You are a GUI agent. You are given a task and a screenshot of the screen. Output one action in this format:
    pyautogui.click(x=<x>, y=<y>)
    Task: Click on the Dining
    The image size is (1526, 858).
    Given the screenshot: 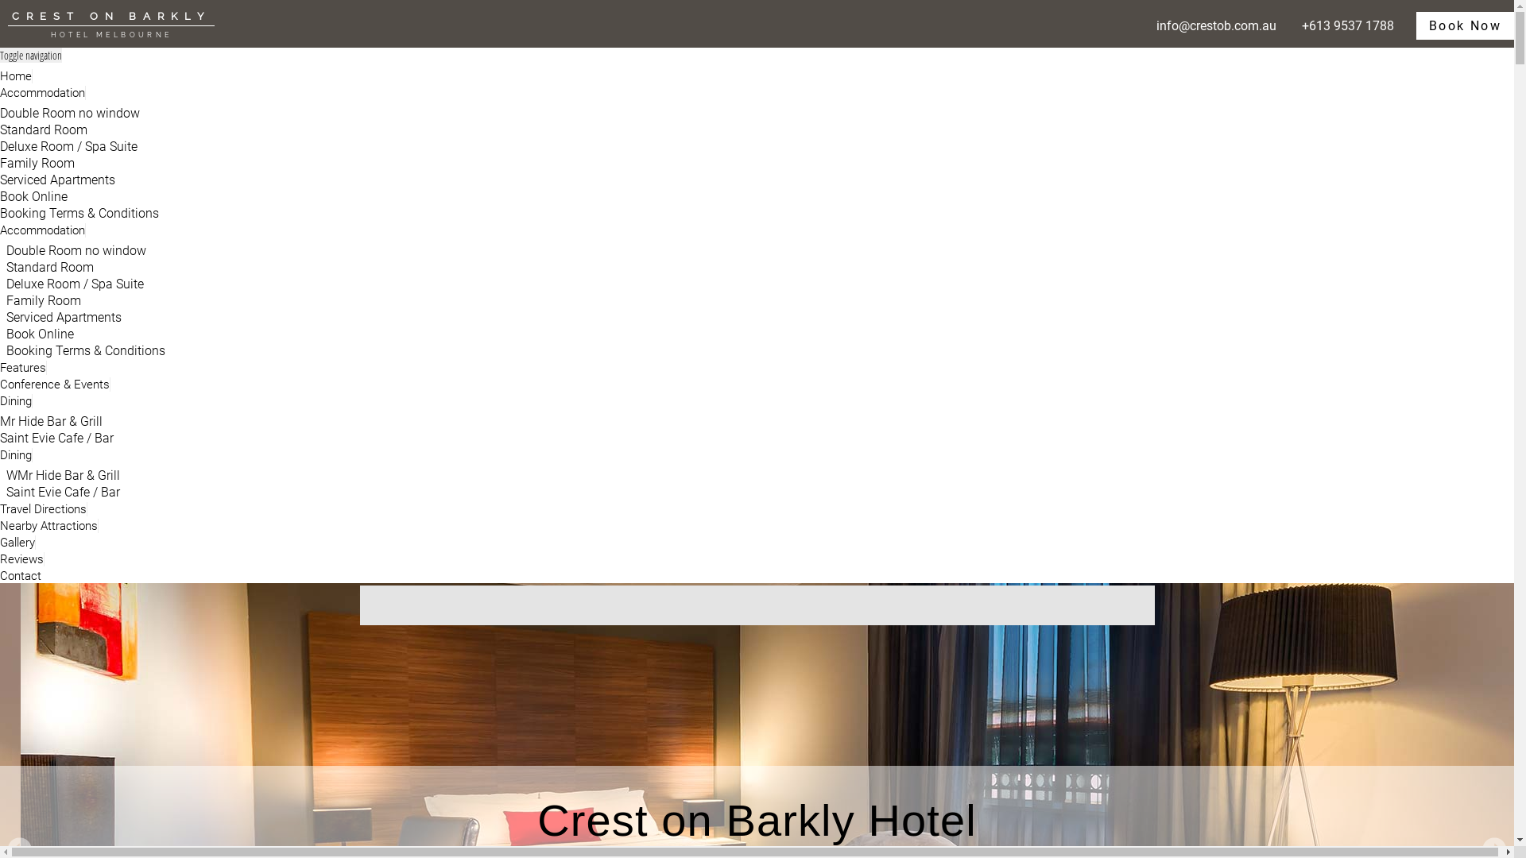 What is the action you would take?
    pyautogui.click(x=16, y=401)
    